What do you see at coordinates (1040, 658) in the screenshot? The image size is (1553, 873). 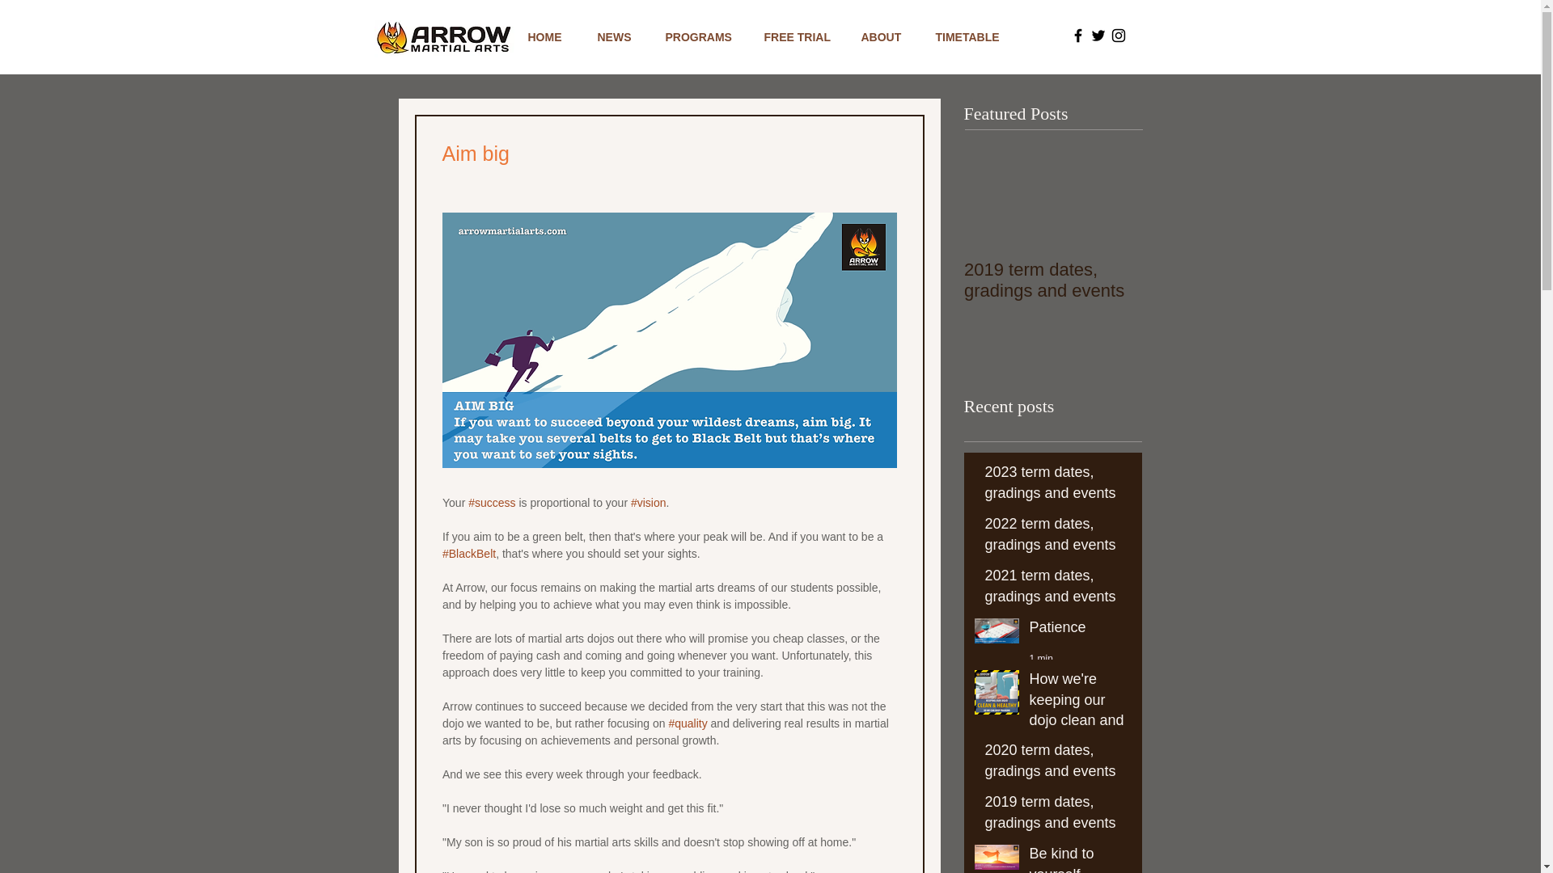 I see `1 min` at bounding box center [1040, 658].